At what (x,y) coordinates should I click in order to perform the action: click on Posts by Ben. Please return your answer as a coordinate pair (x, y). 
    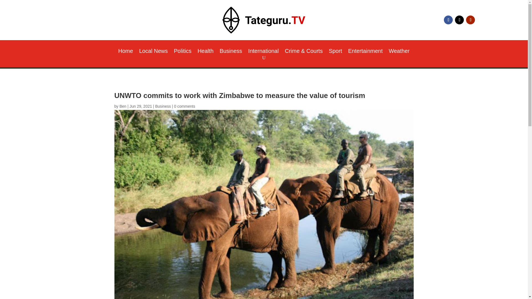
    Looking at the image, I should click on (123, 106).